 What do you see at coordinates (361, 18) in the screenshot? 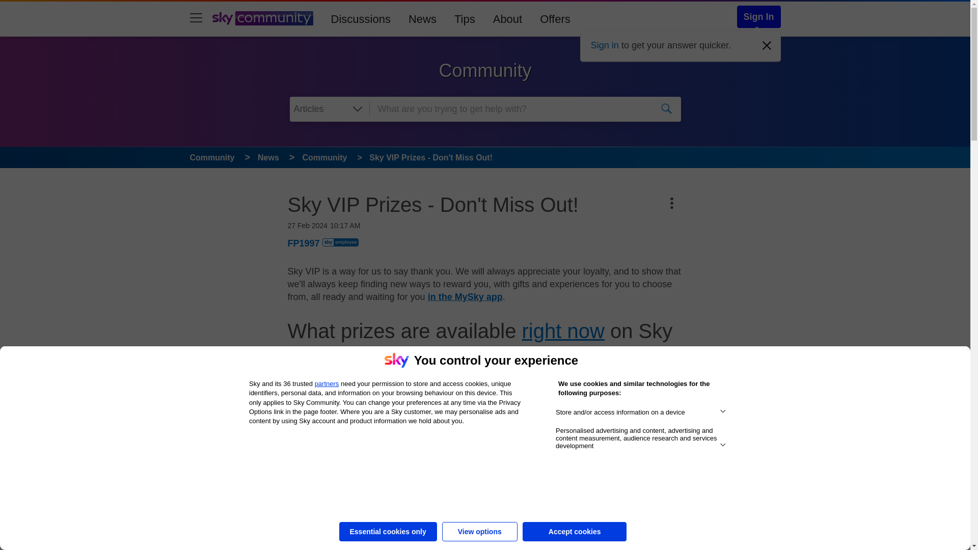
I see `Discussions` at bounding box center [361, 18].